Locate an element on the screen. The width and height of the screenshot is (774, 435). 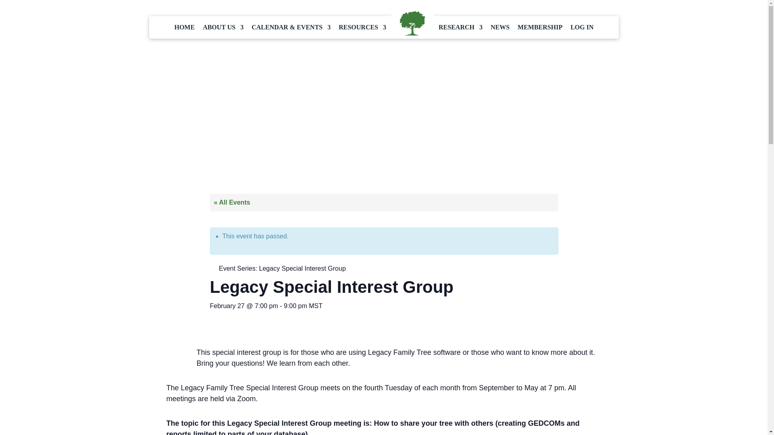
LOG IN is located at coordinates (582, 27).